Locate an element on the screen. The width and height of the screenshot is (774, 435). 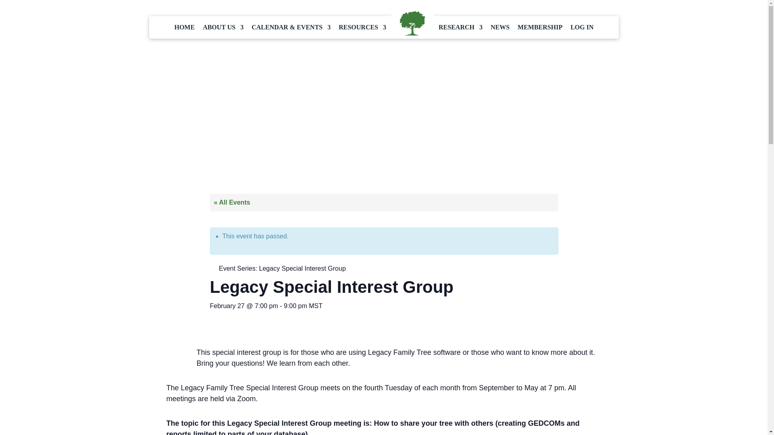
LOG IN is located at coordinates (582, 27).